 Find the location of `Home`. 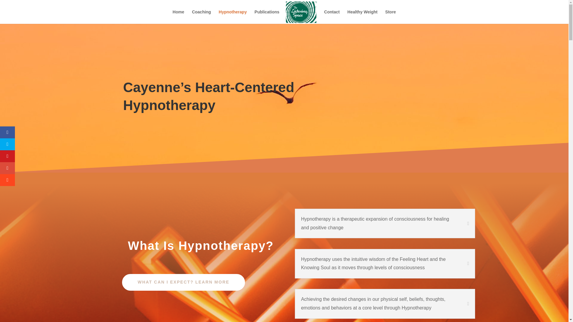

Home is located at coordinates (178, 17).